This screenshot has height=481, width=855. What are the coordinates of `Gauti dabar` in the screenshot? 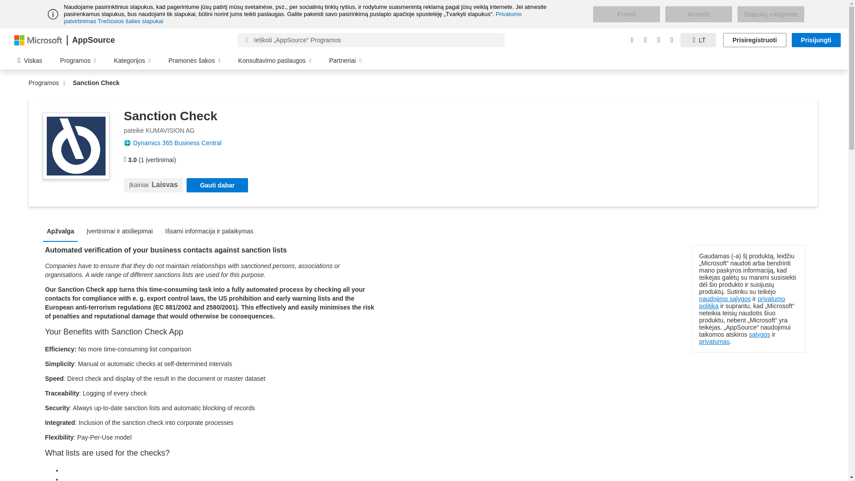 It's located at (217, 185).